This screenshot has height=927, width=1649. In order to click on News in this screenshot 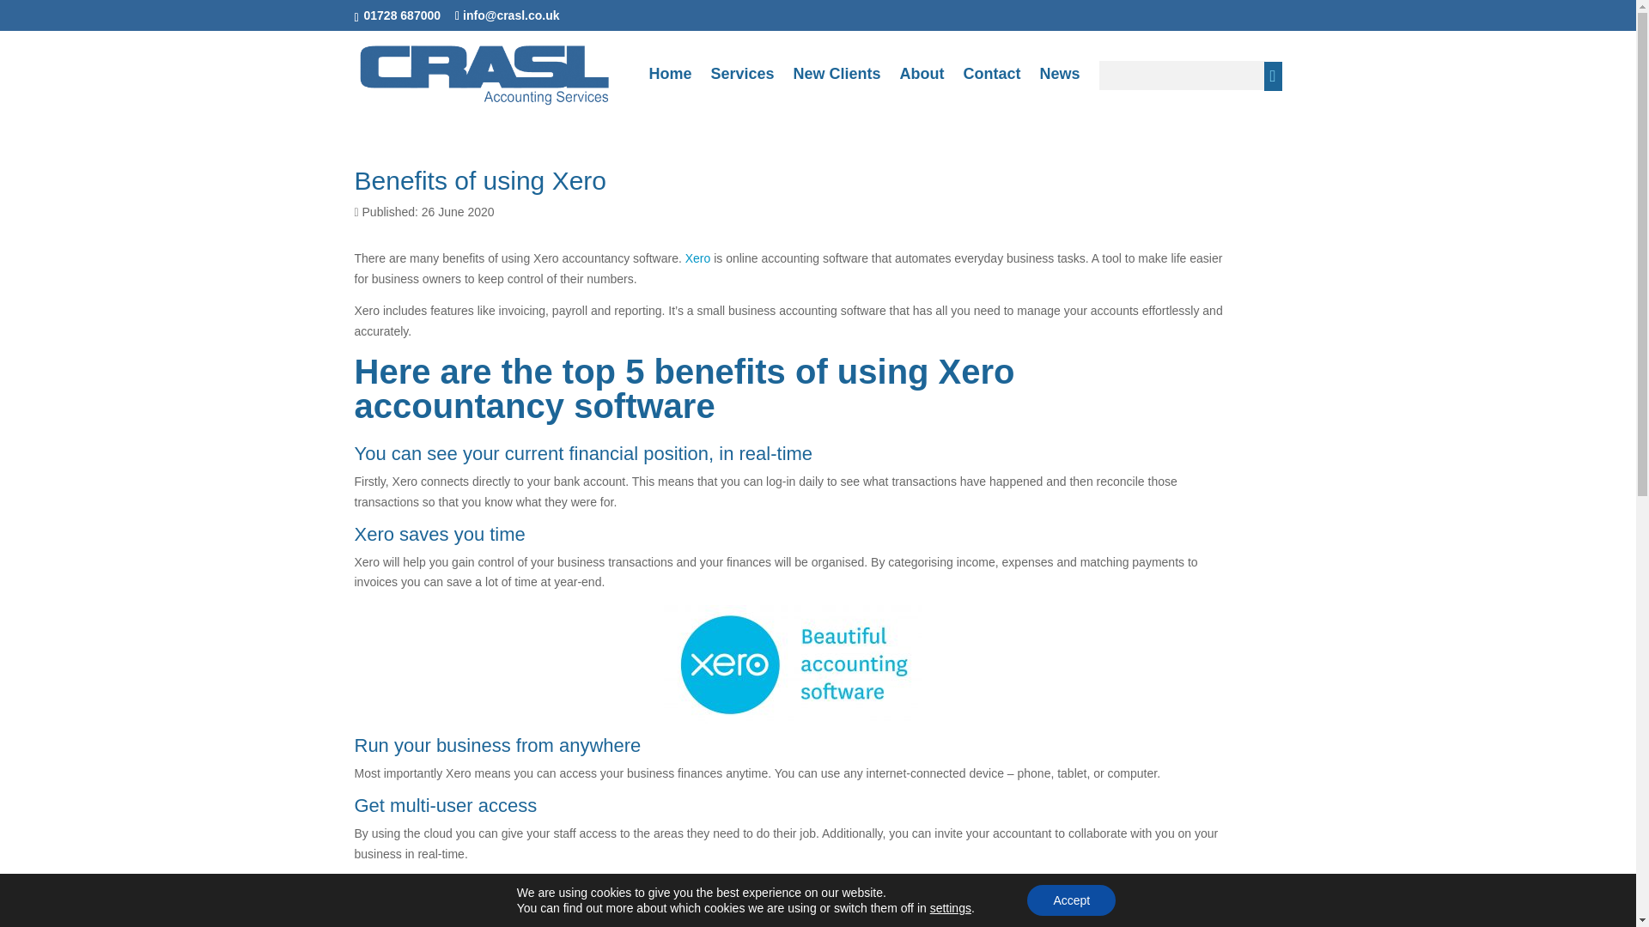, I will do `click(1059, 88)`.